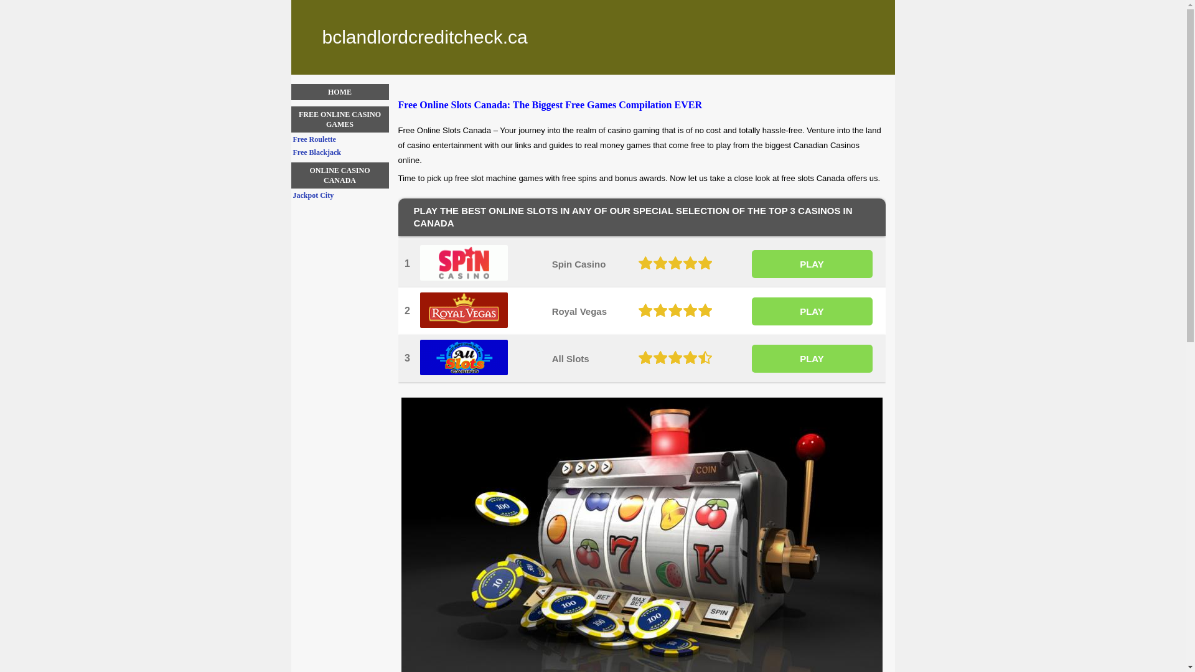 Image resolution: width=1195 pixels, height=672 pixels. What do you see at coordinates (812, 358) in the screenshot?
I see `PLAY` at bounding box center [812, 358].